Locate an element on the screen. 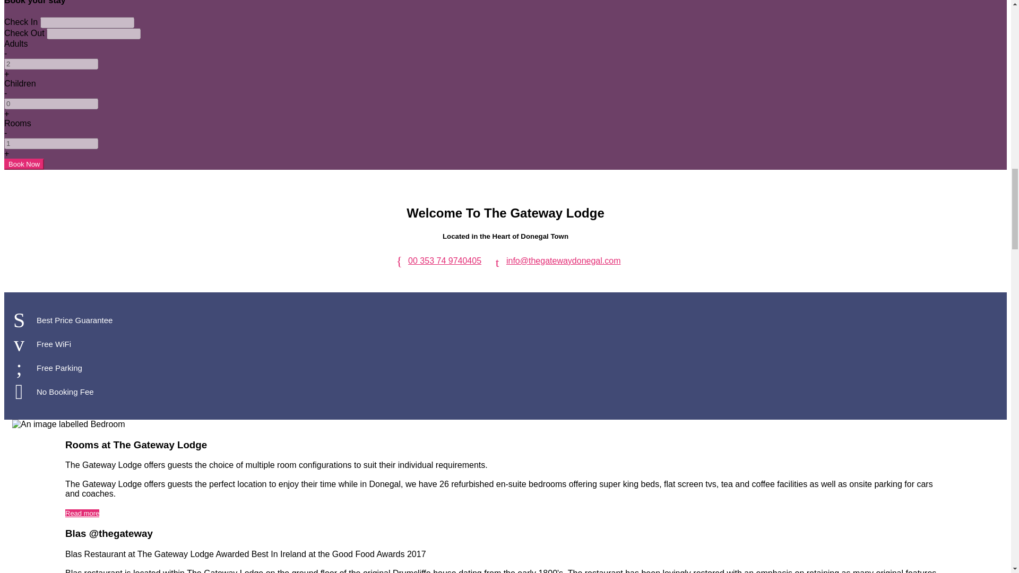 This screenshot has height=573, width=1019. 0 is located at coordinates (51, 103).